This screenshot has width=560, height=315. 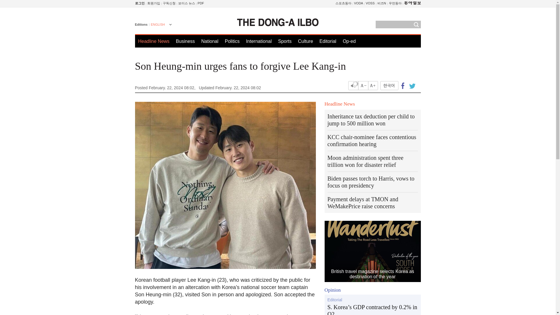 I want to click on PDF, so click(x=201, y=3).